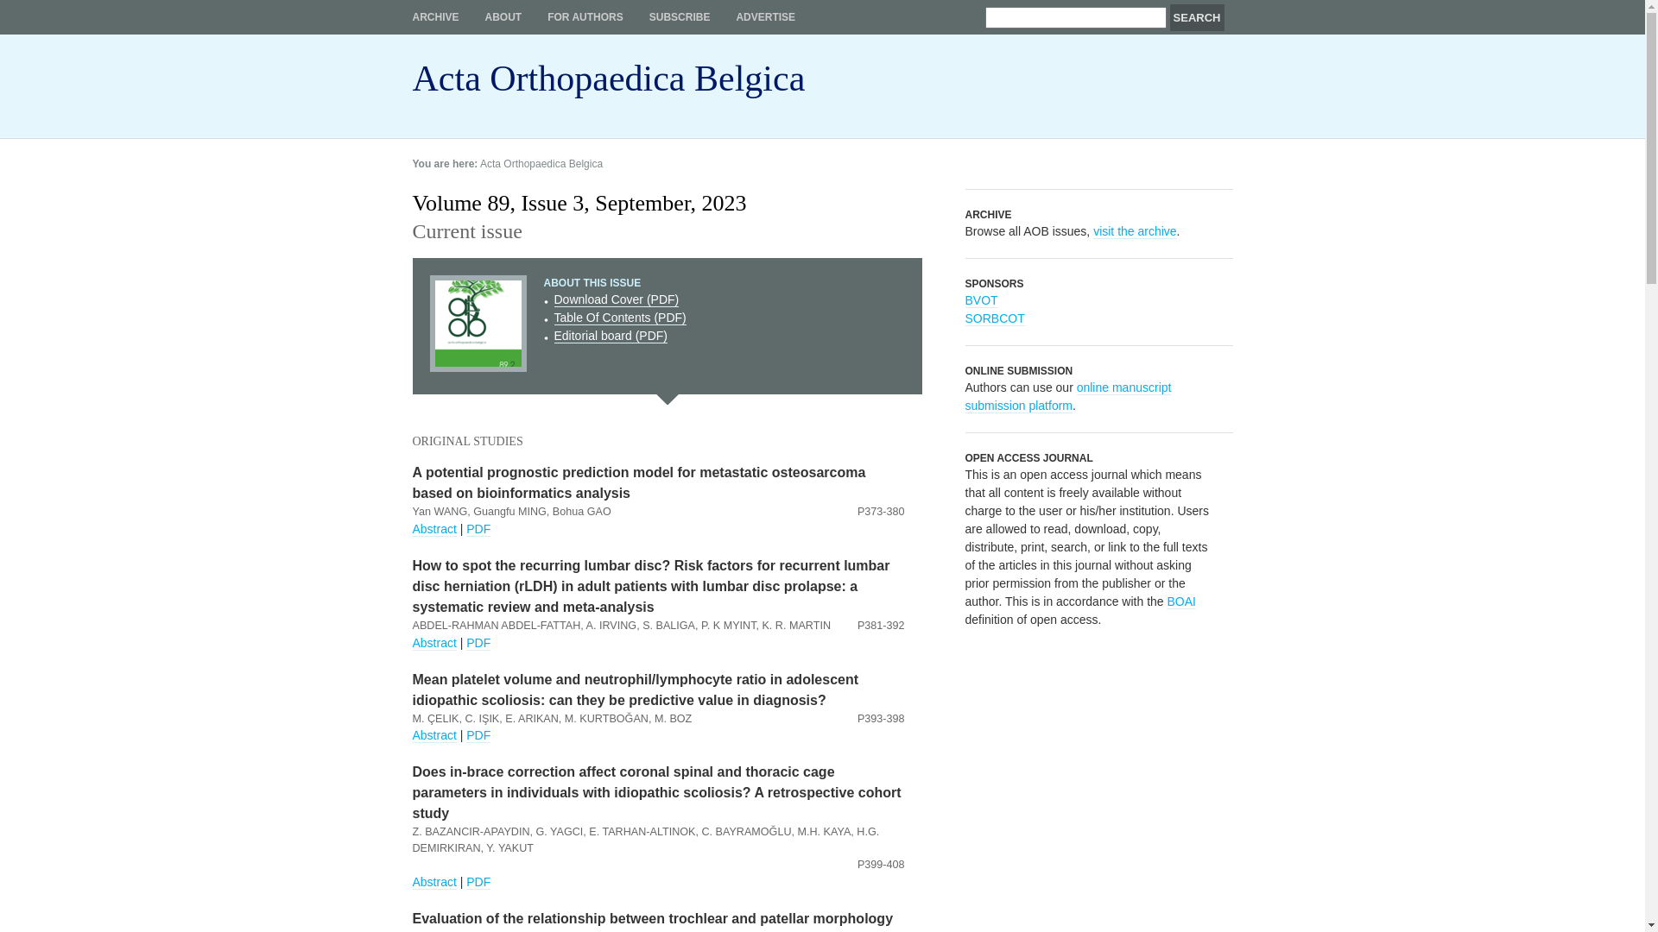 This screenshot has width=1658, height=932. Describe the element at coordinates (617, 300) in the screenshot. I see `Download Cover (PDF)` at that location.